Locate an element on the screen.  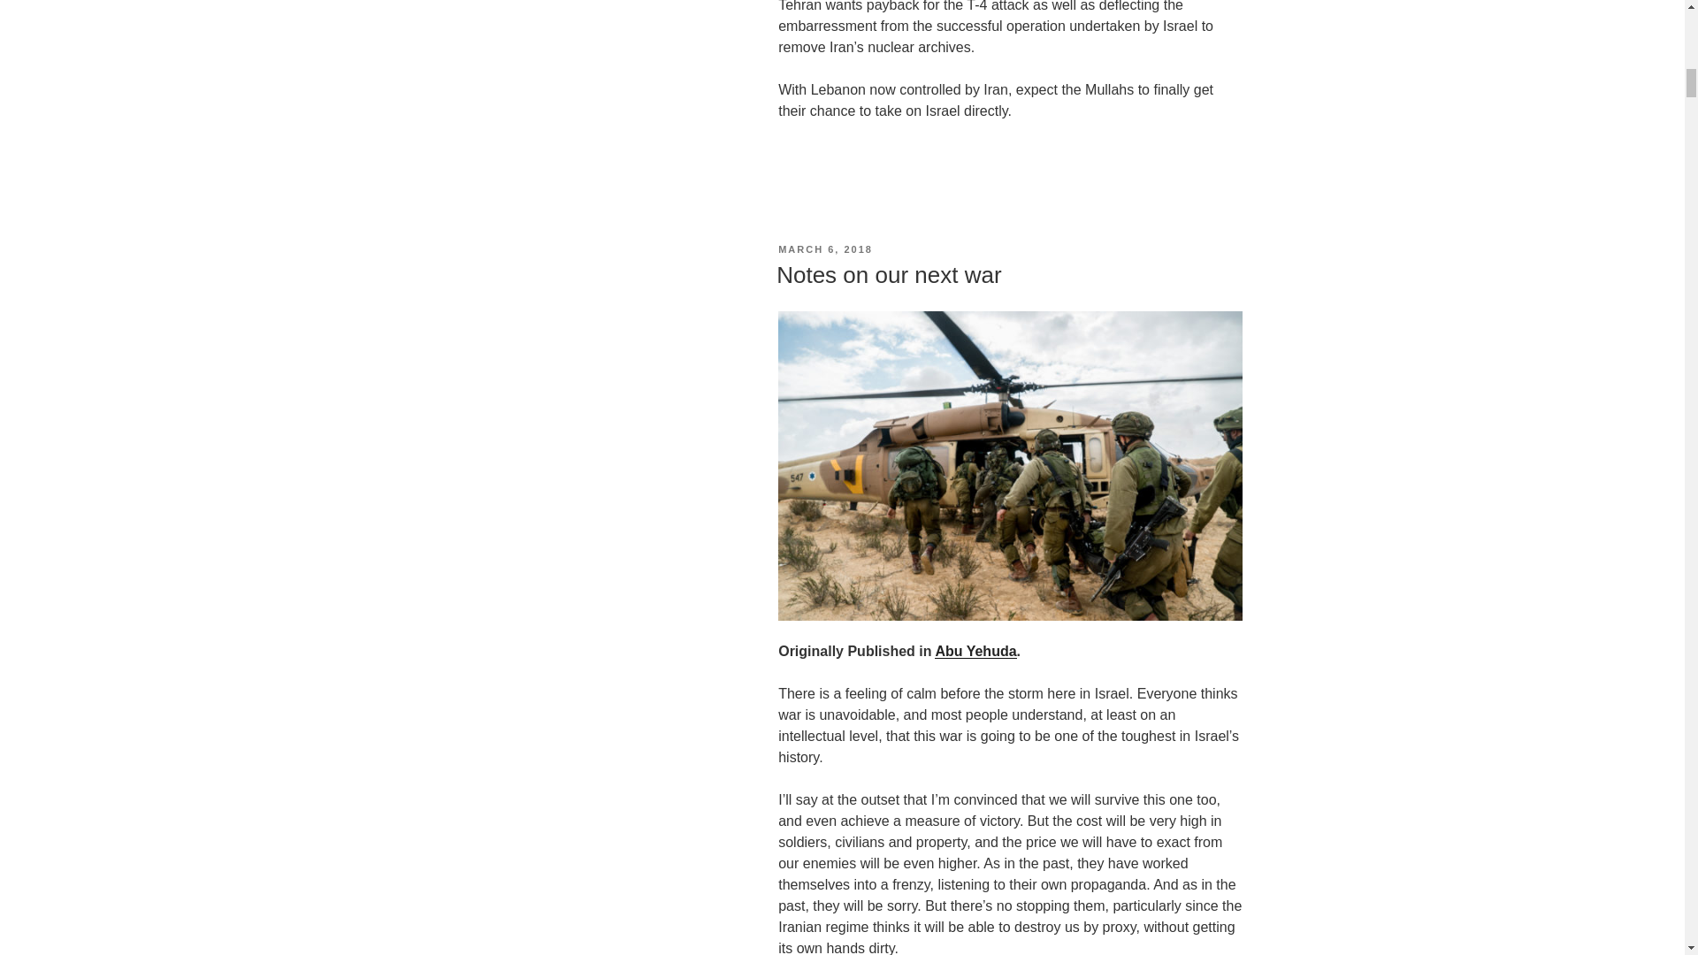
Abu Yehuda is located at coordinates (975, 651).